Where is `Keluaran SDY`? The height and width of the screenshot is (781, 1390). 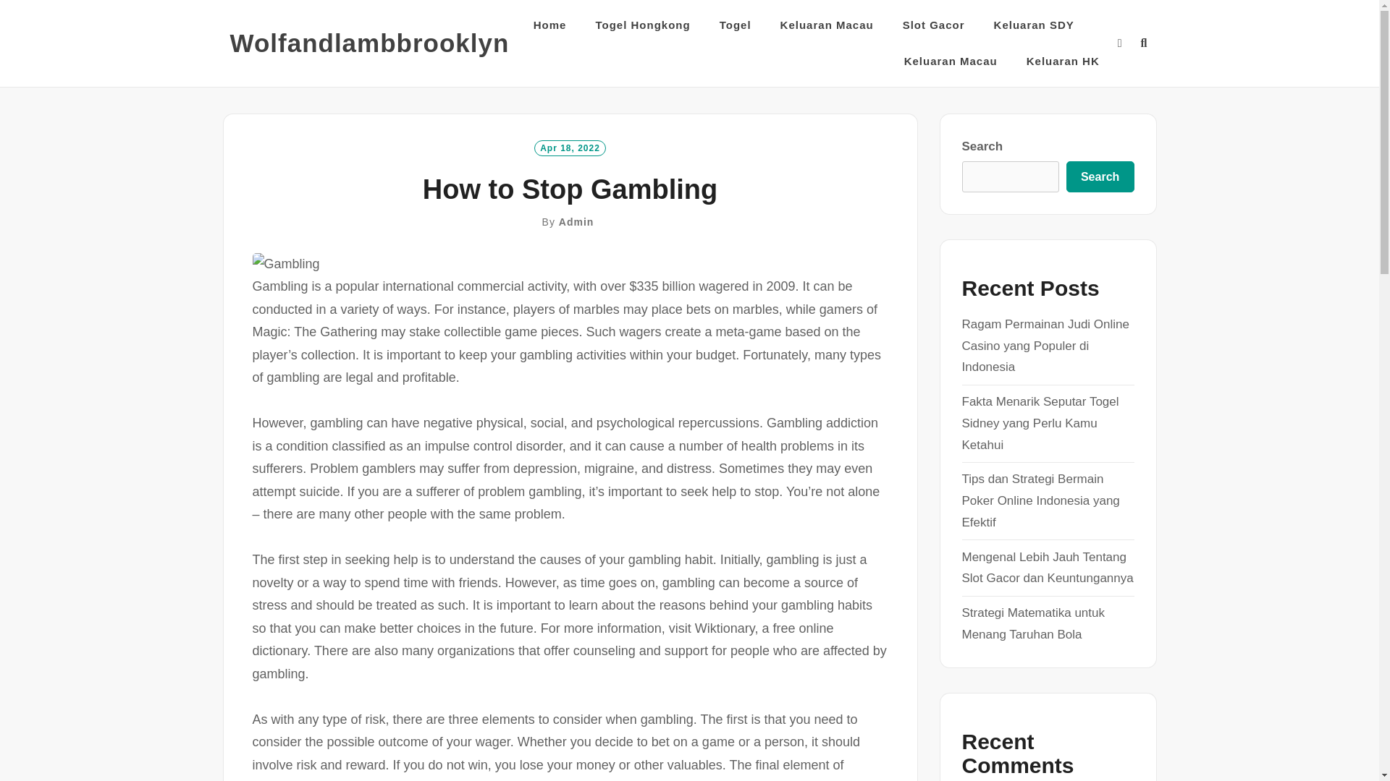 Keluaran SDY is located at coordinates (1034, 25).